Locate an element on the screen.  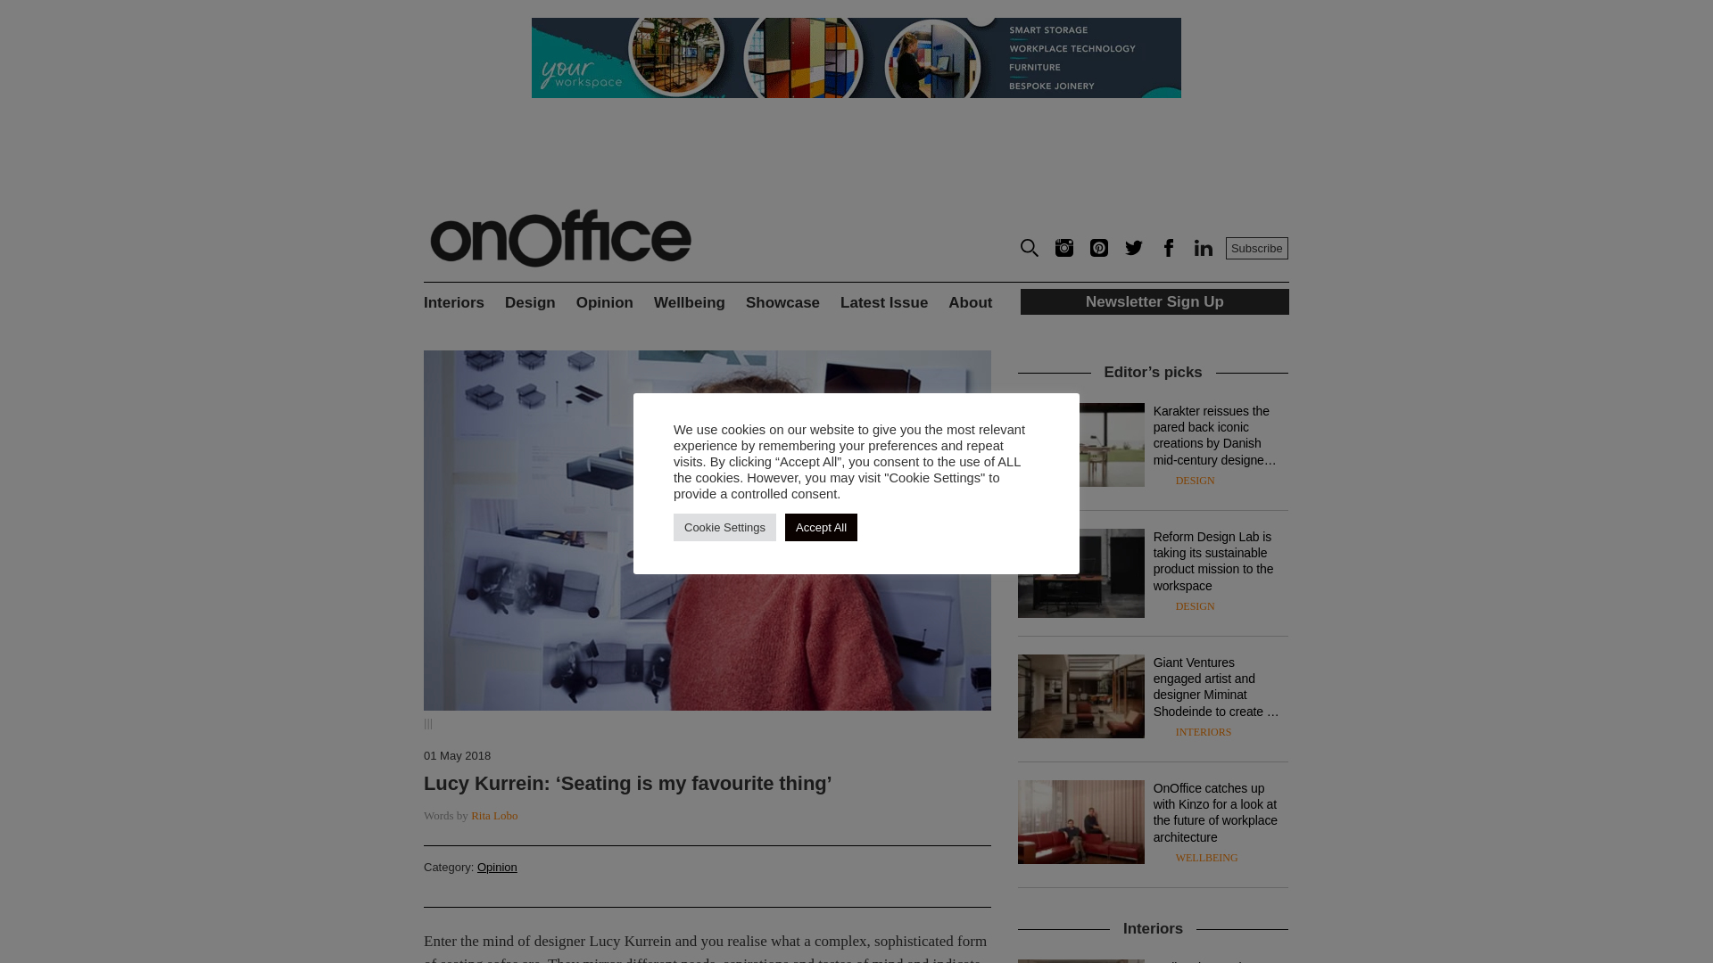
DESIGN is located at coordinates (1195, 605).